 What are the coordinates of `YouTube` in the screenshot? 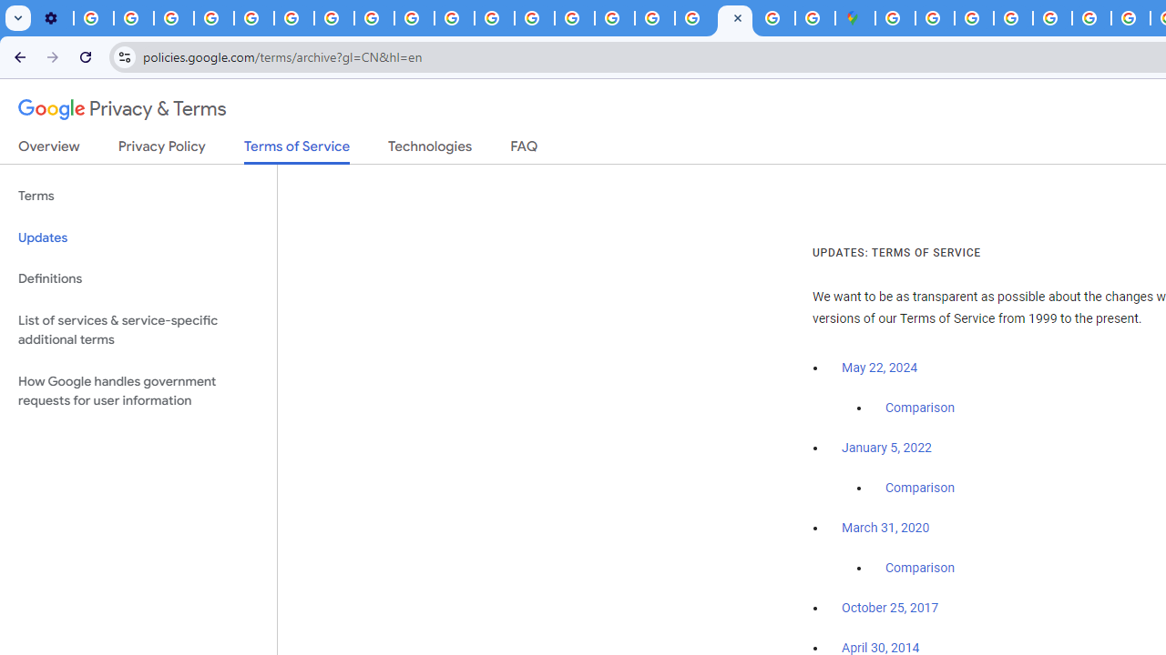 It's located at (293, 18).